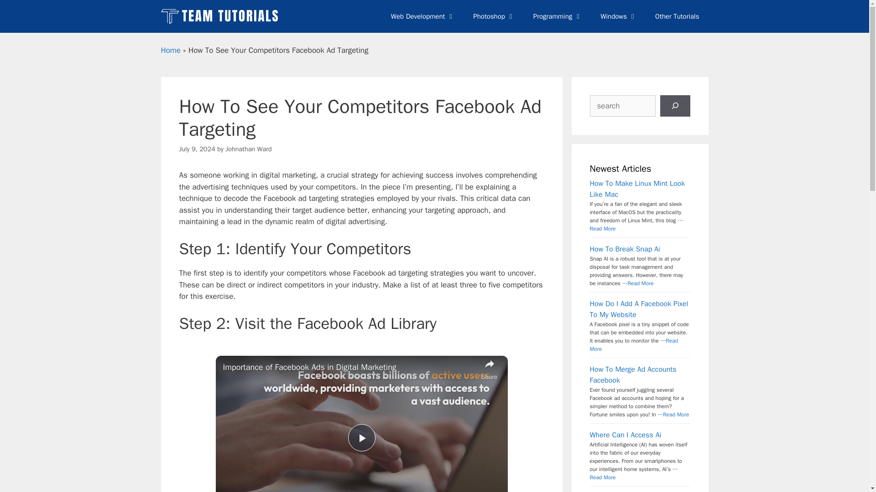 The width and height of the screenshot is (876, 492). Describe the element at coordinates (361, 437) in the screenshot. I see `Play Video` at that location.